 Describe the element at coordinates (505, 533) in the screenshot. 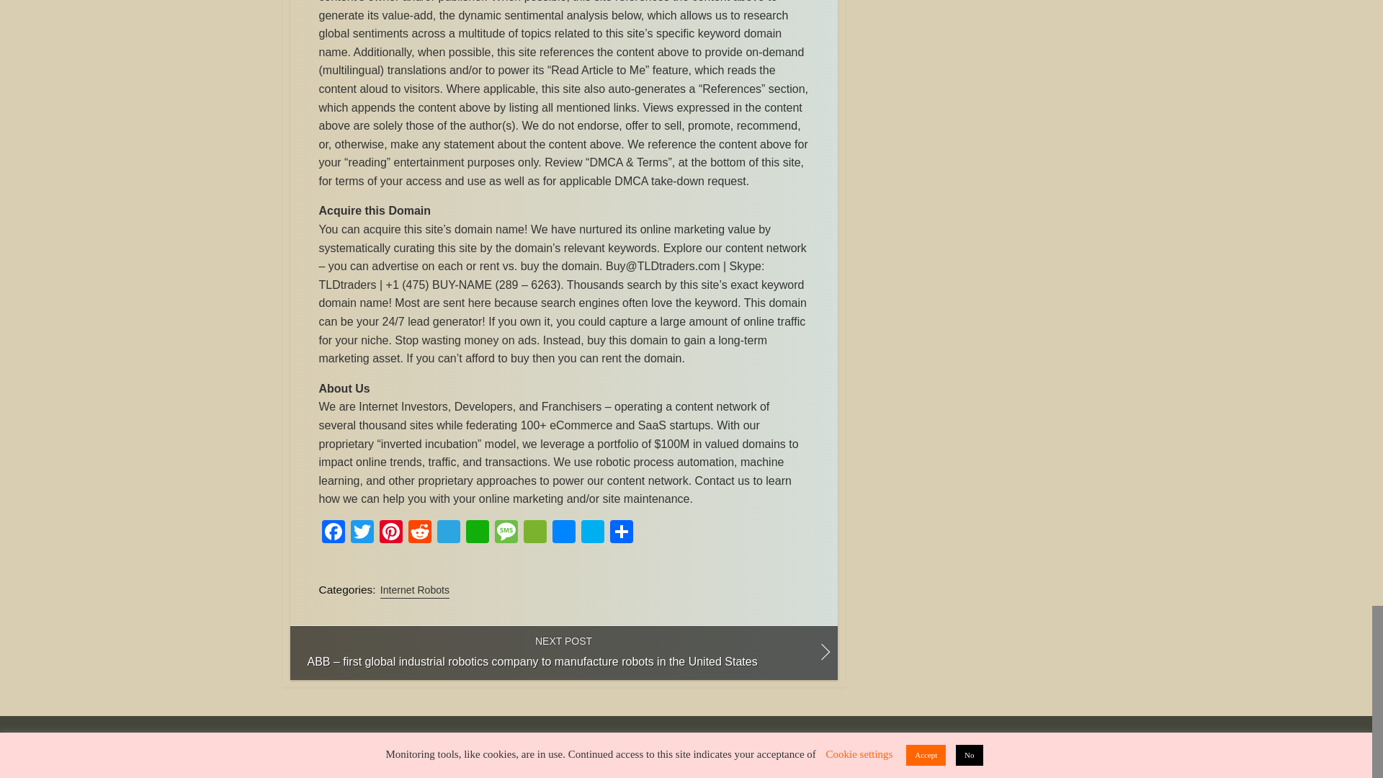

I see `Message` at that location.